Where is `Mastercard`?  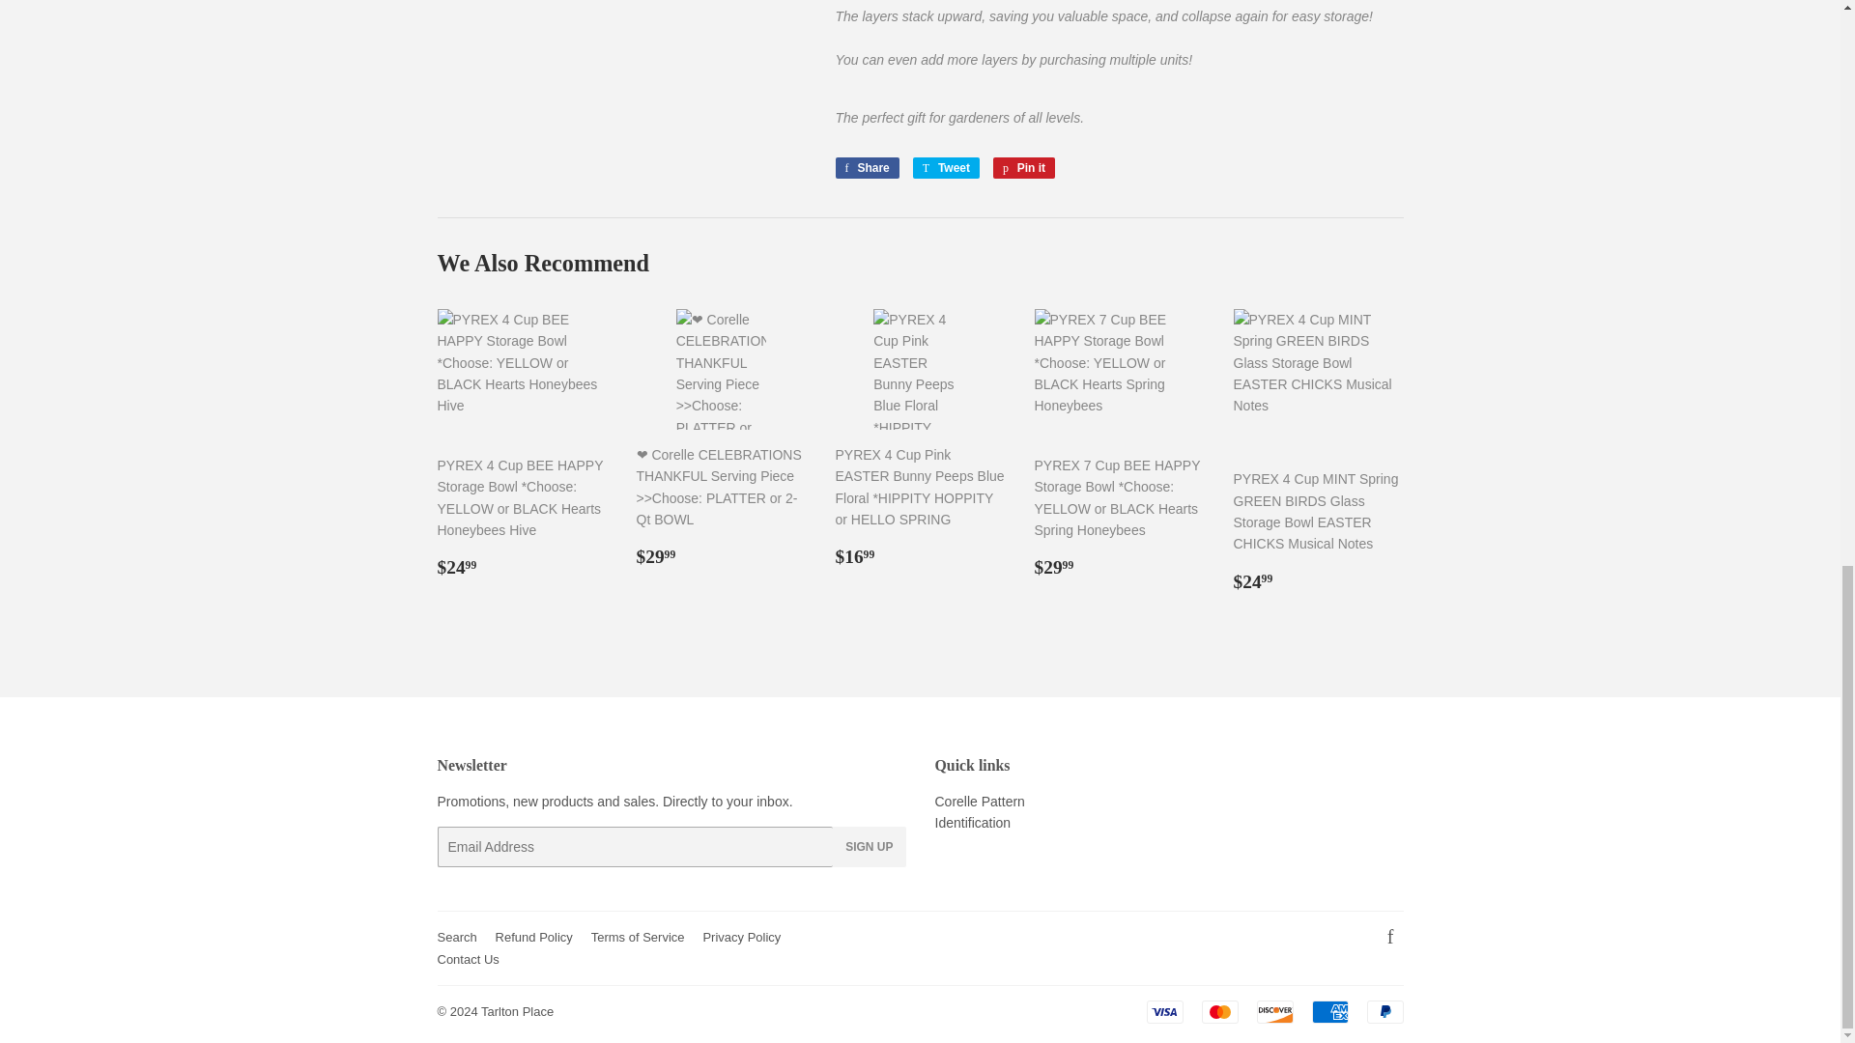 Mastercard is located at coordinates (1220, 1011).